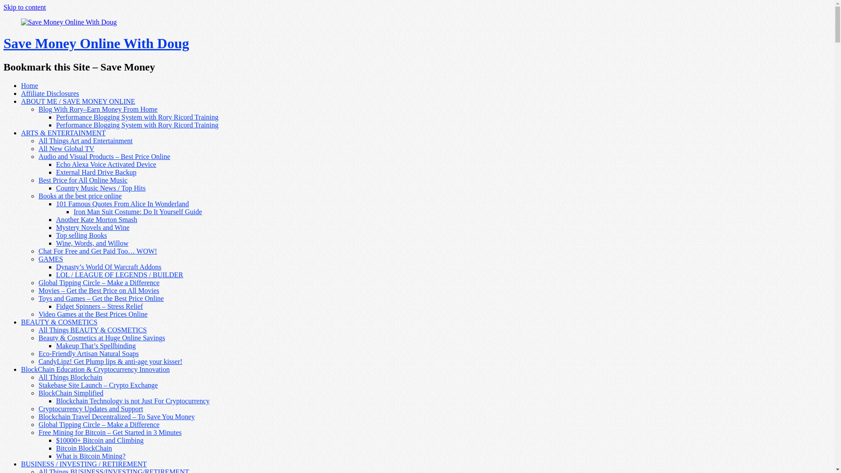 This screenshot has width=841, height=473. I want to click on ARTS & ENTERTAINMENT, so click(63, 133).